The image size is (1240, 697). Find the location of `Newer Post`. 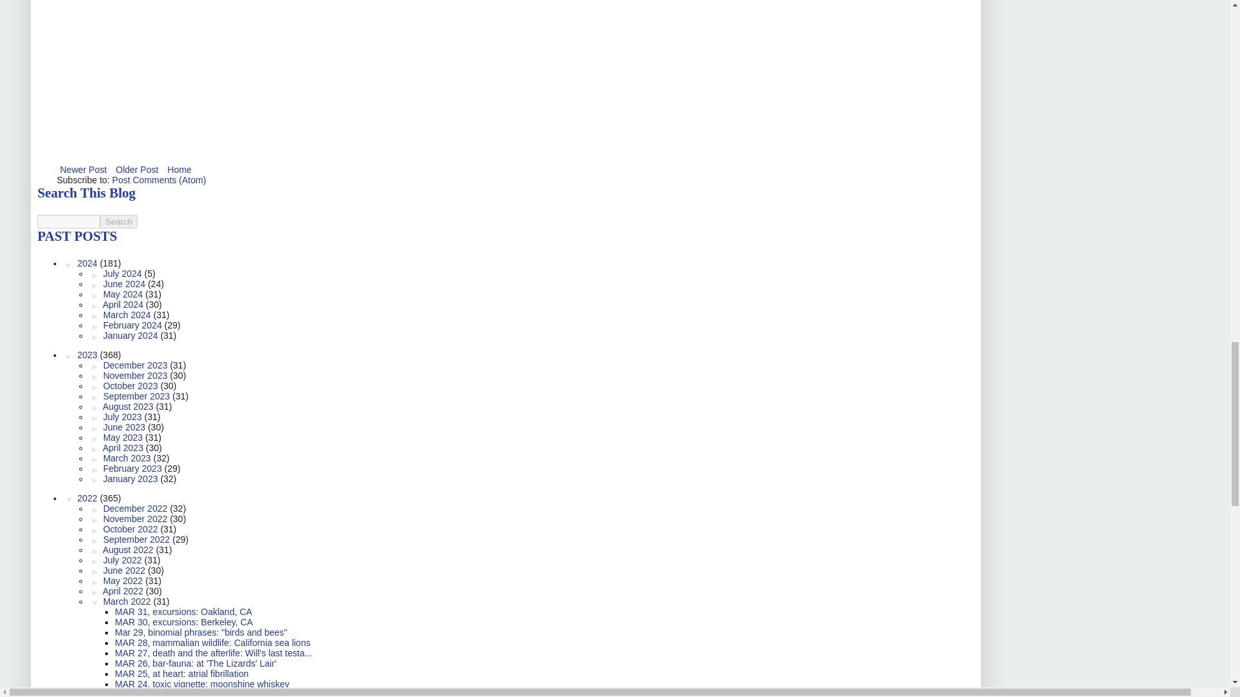

Newer Post is located at coordinates (83, 169).